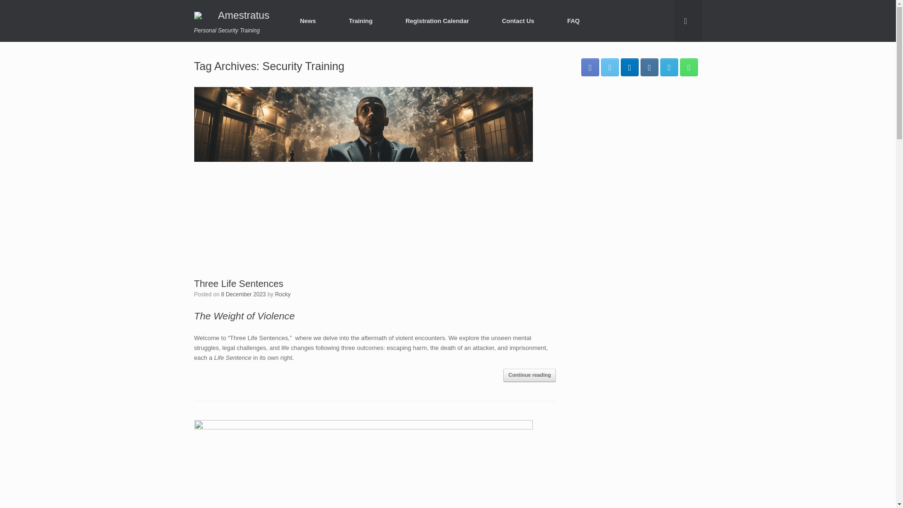 This screenshot has width=903, height=508. What do you see at coordinates (283, 294) in the screenshot?
I see `View all posts by Rocky` at bounding box center [283, 294].